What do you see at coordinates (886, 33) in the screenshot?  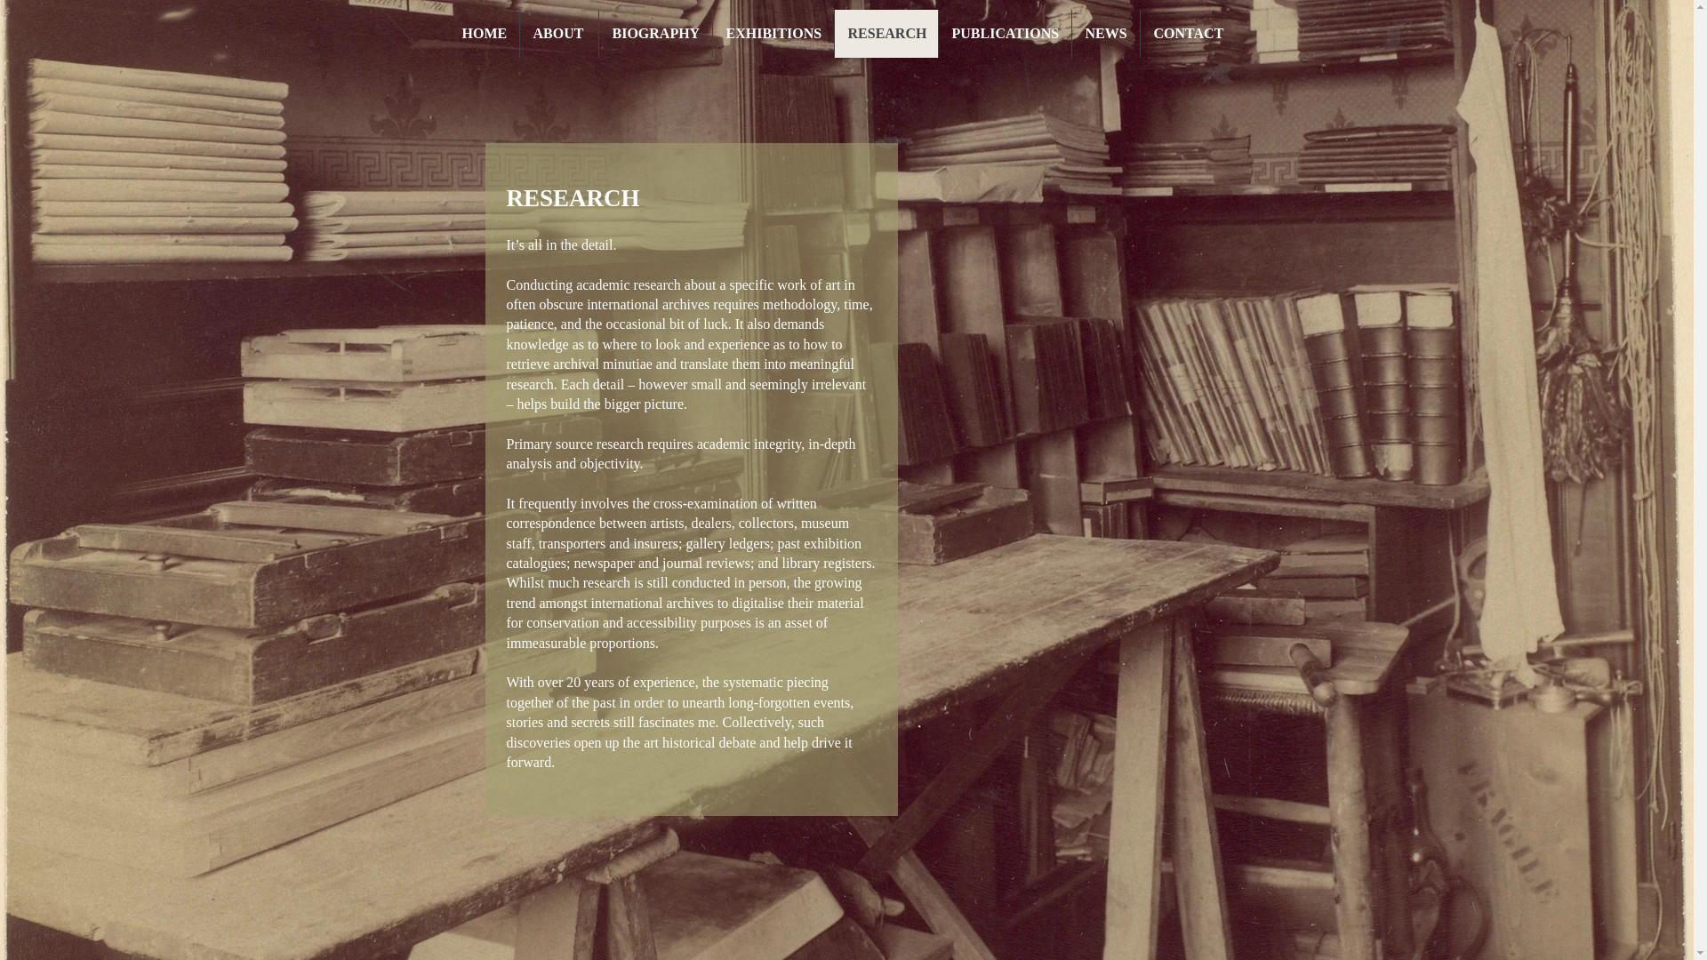 I see `RESEARCH` at bounding box center [886, 33].